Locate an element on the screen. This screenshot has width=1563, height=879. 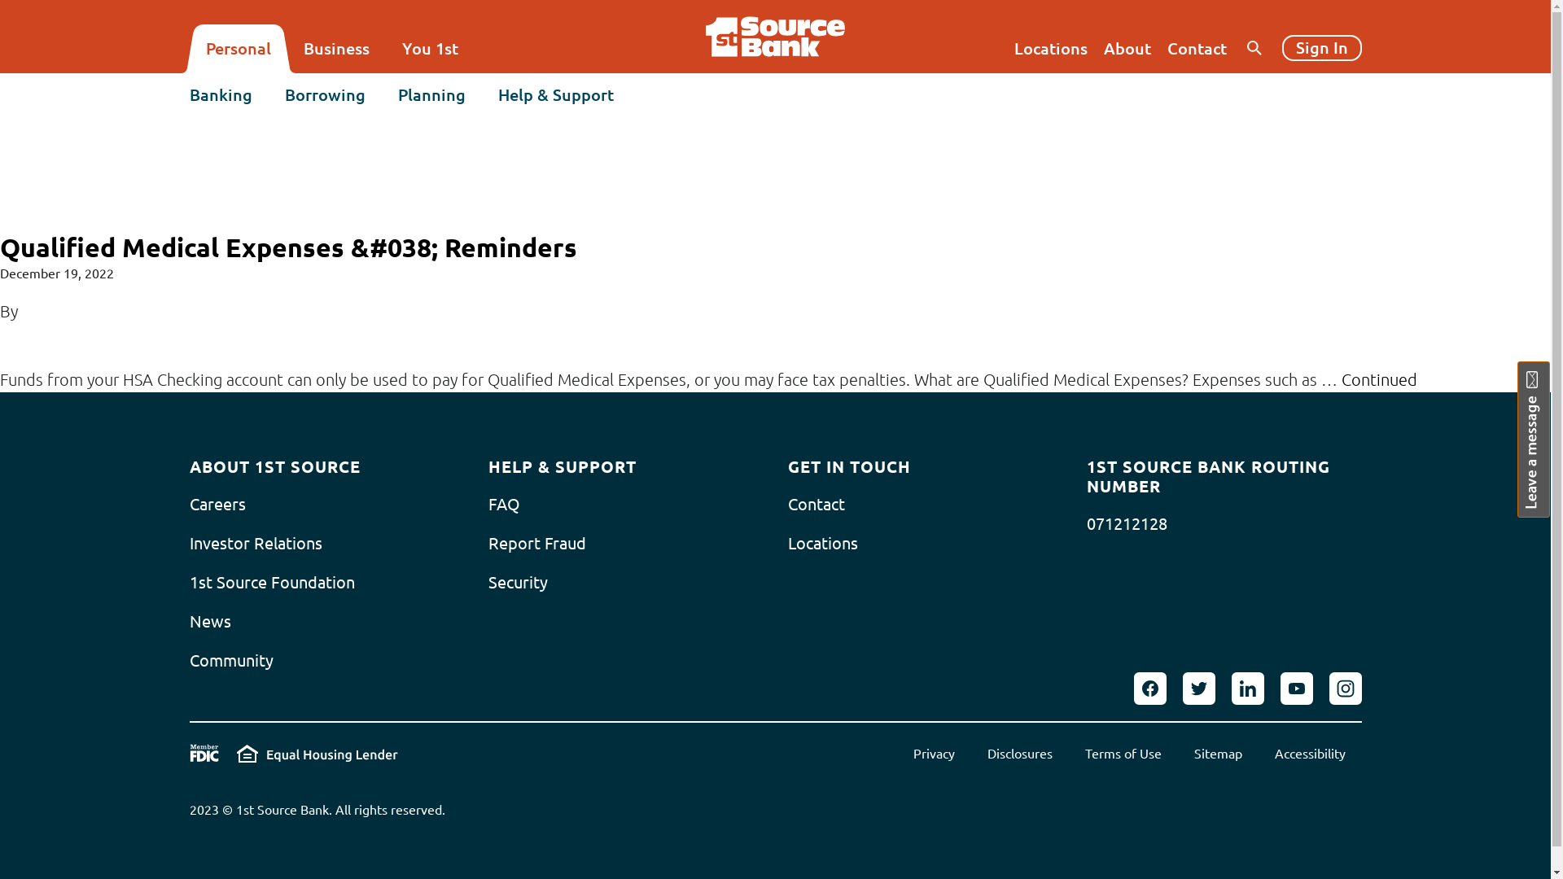
Sign In is located at coordinates (1321, 48).